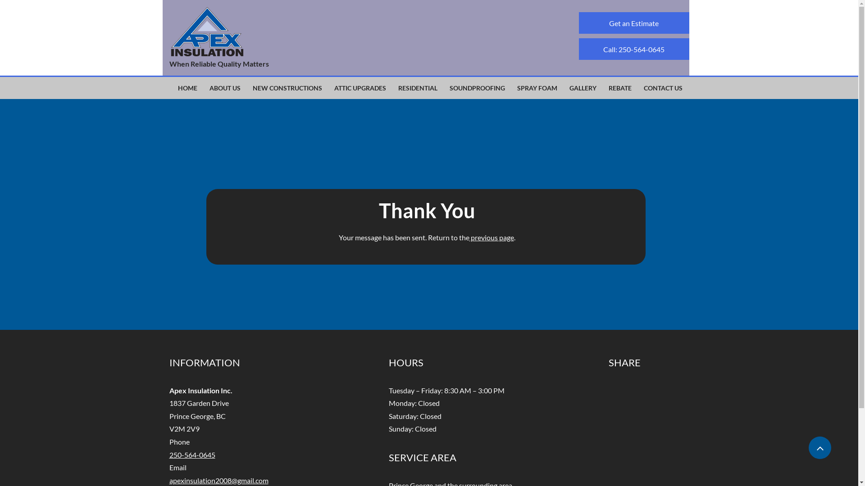 The height and width of the screenshot is (486, 865). I want to click on REBATE, so click(620, 88).